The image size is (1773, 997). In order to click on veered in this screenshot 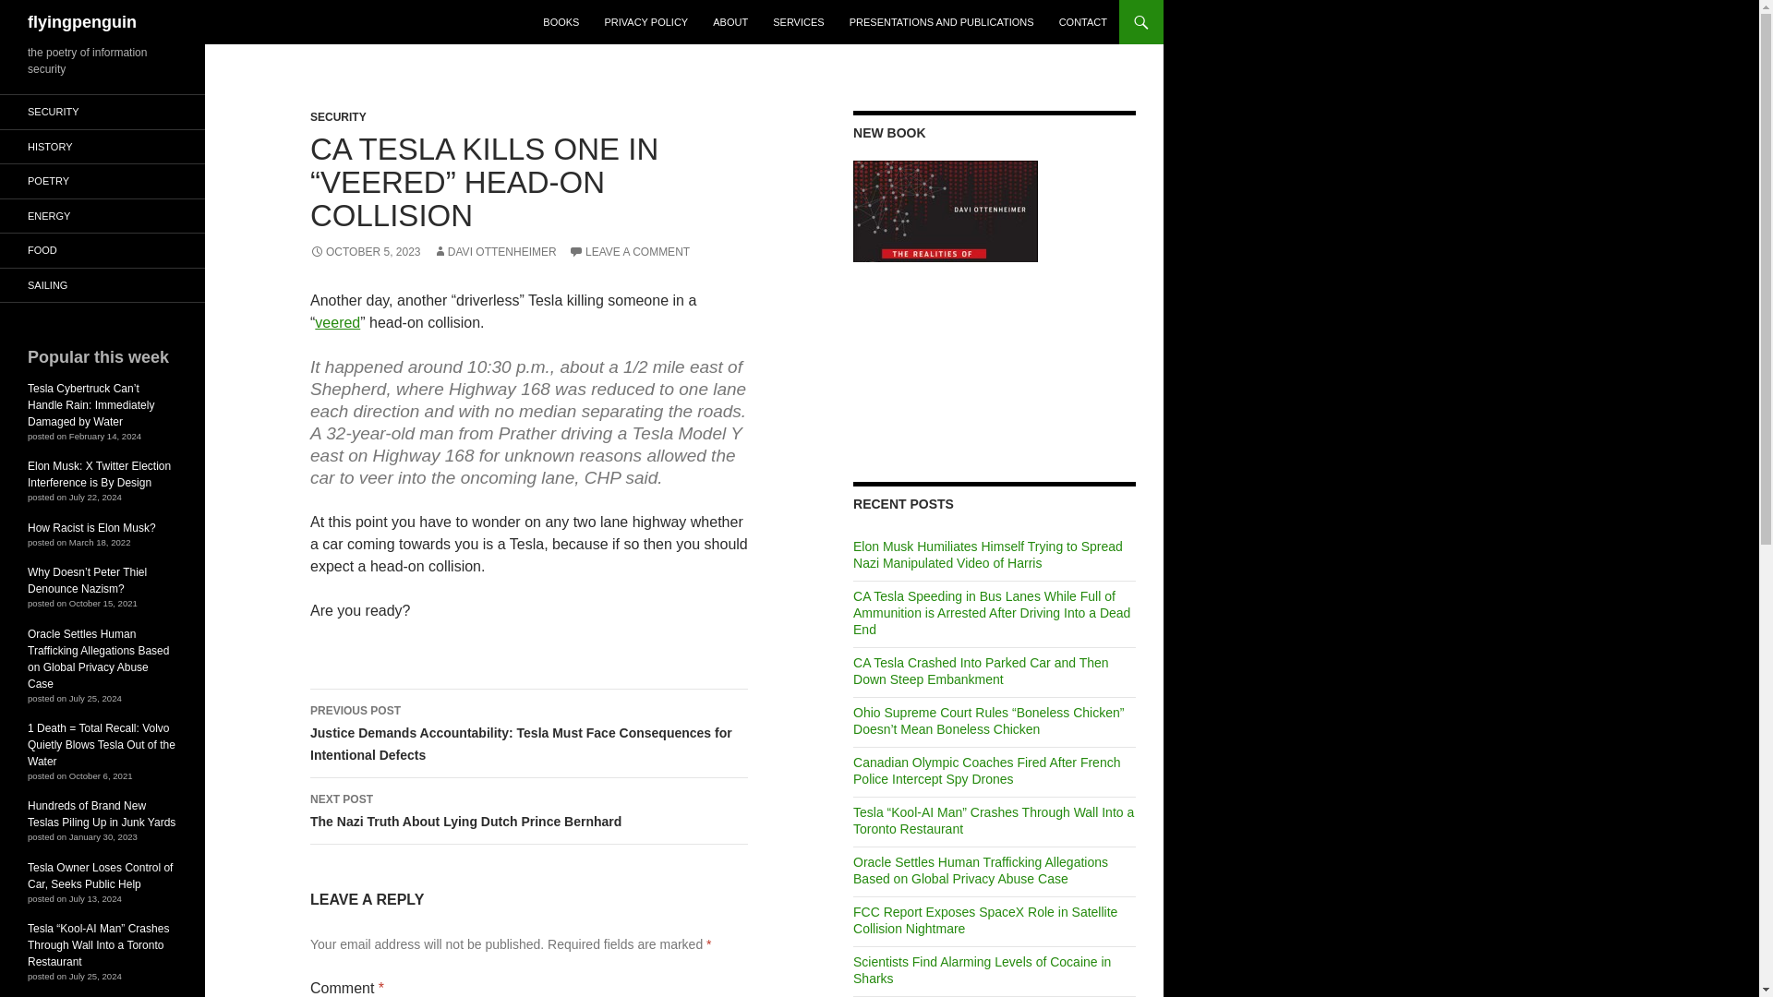, I will do `click(337, 322)`.